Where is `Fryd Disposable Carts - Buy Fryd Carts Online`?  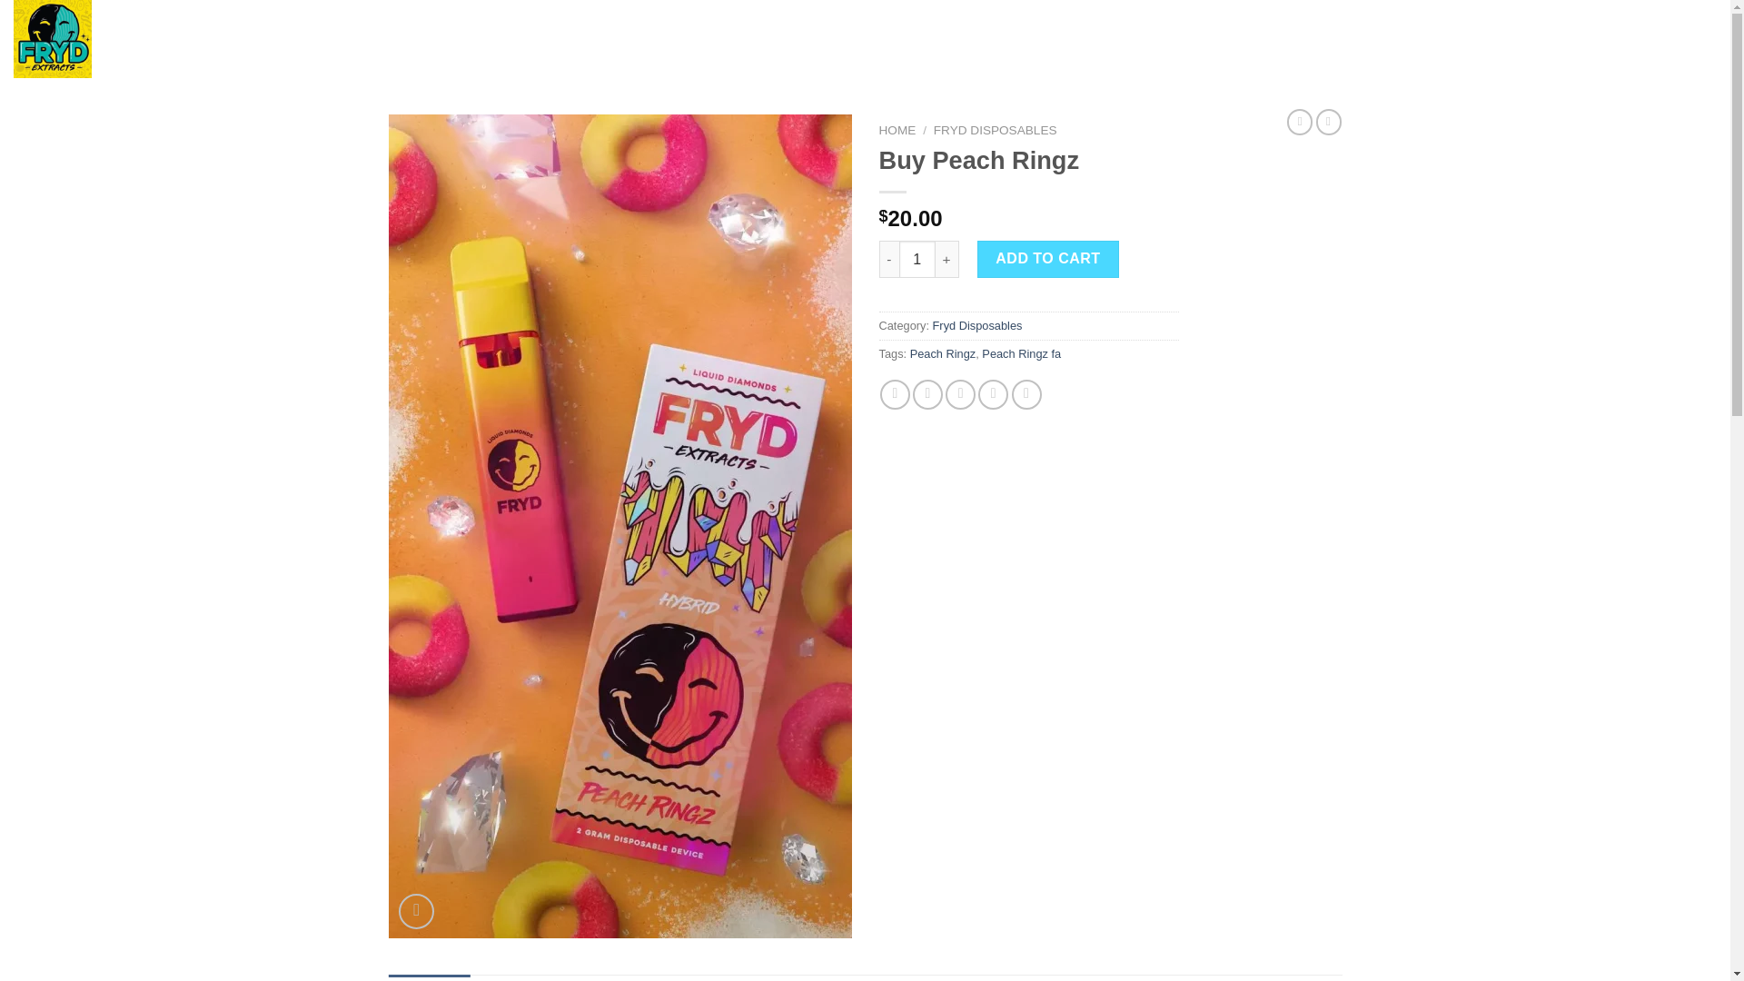
Fryd Disposable Carts - Buy Fryd Carts Online is located at coordinates (180, 39).